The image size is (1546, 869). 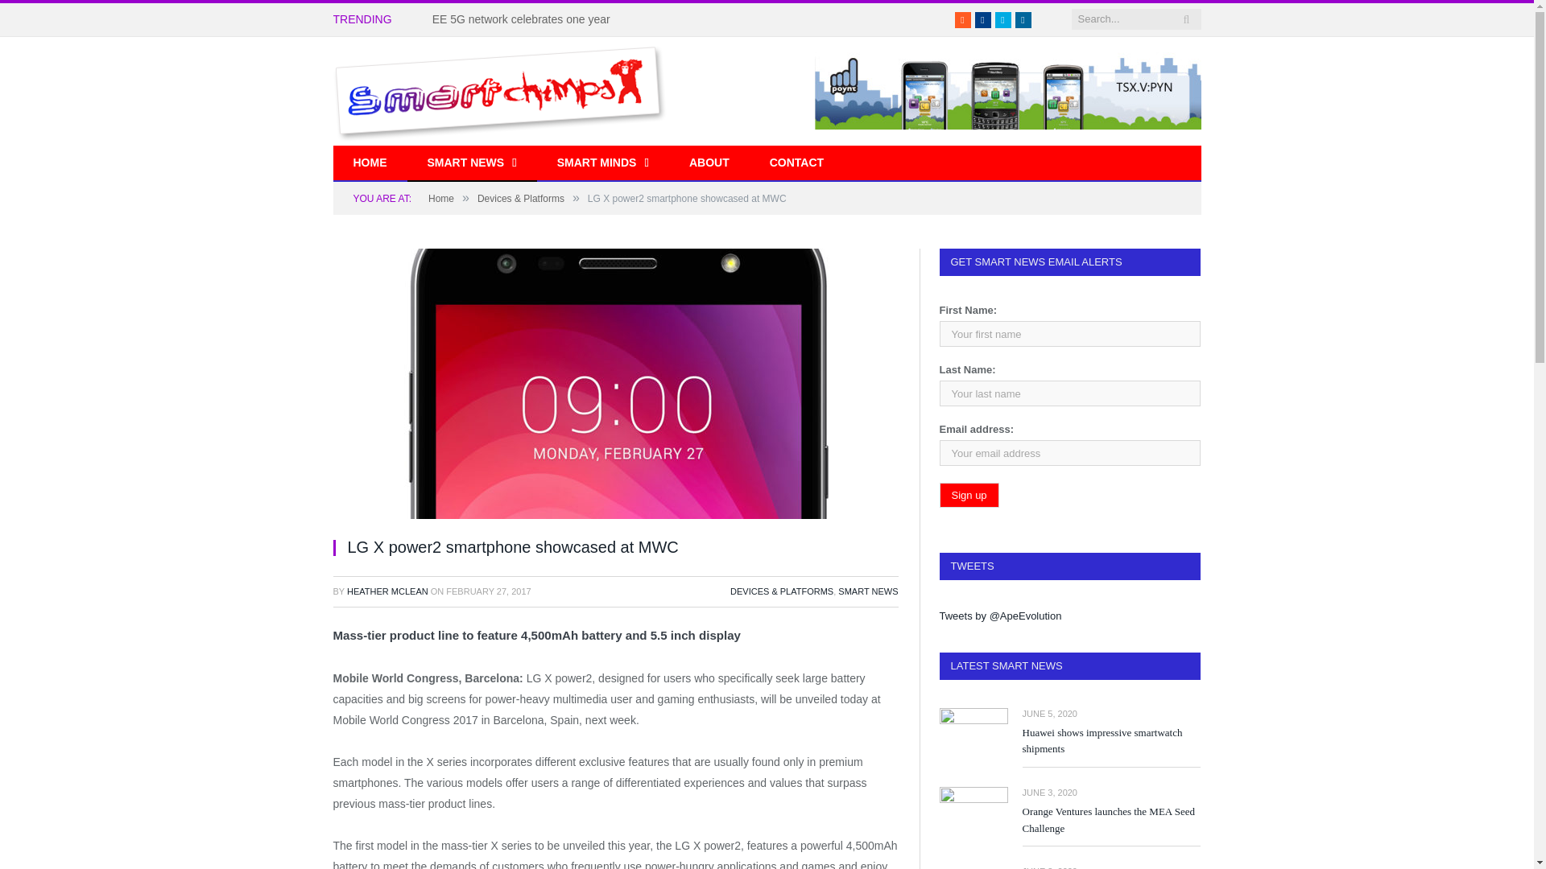 I want to click on HOME, so click(x=370, y=163).